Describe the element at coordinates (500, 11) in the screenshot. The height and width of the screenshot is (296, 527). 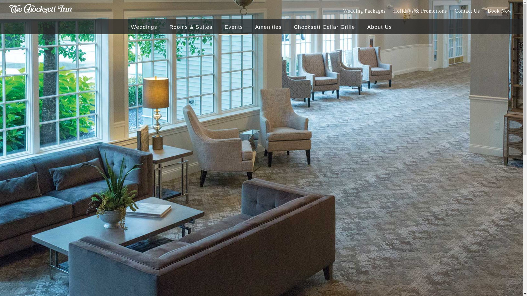
I see `Book Now` at that location.